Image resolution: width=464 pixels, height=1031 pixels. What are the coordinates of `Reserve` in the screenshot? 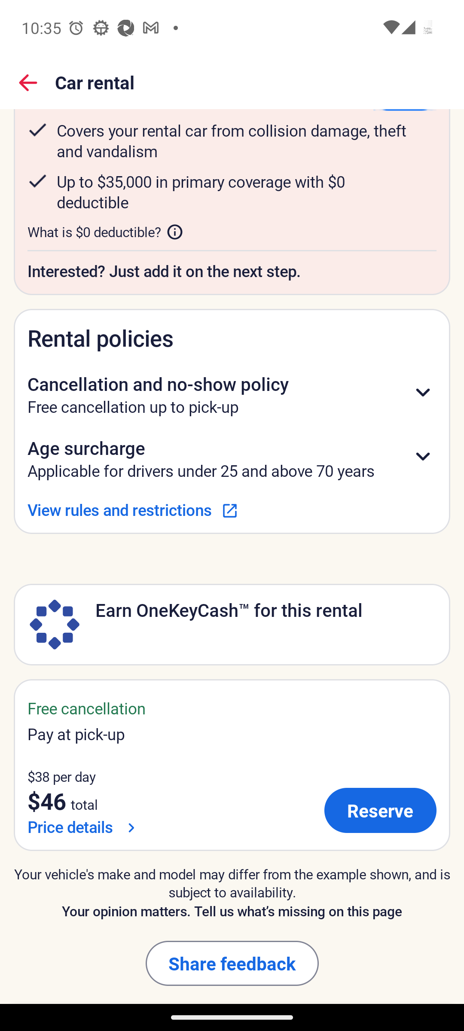 It's located at (380, 810).